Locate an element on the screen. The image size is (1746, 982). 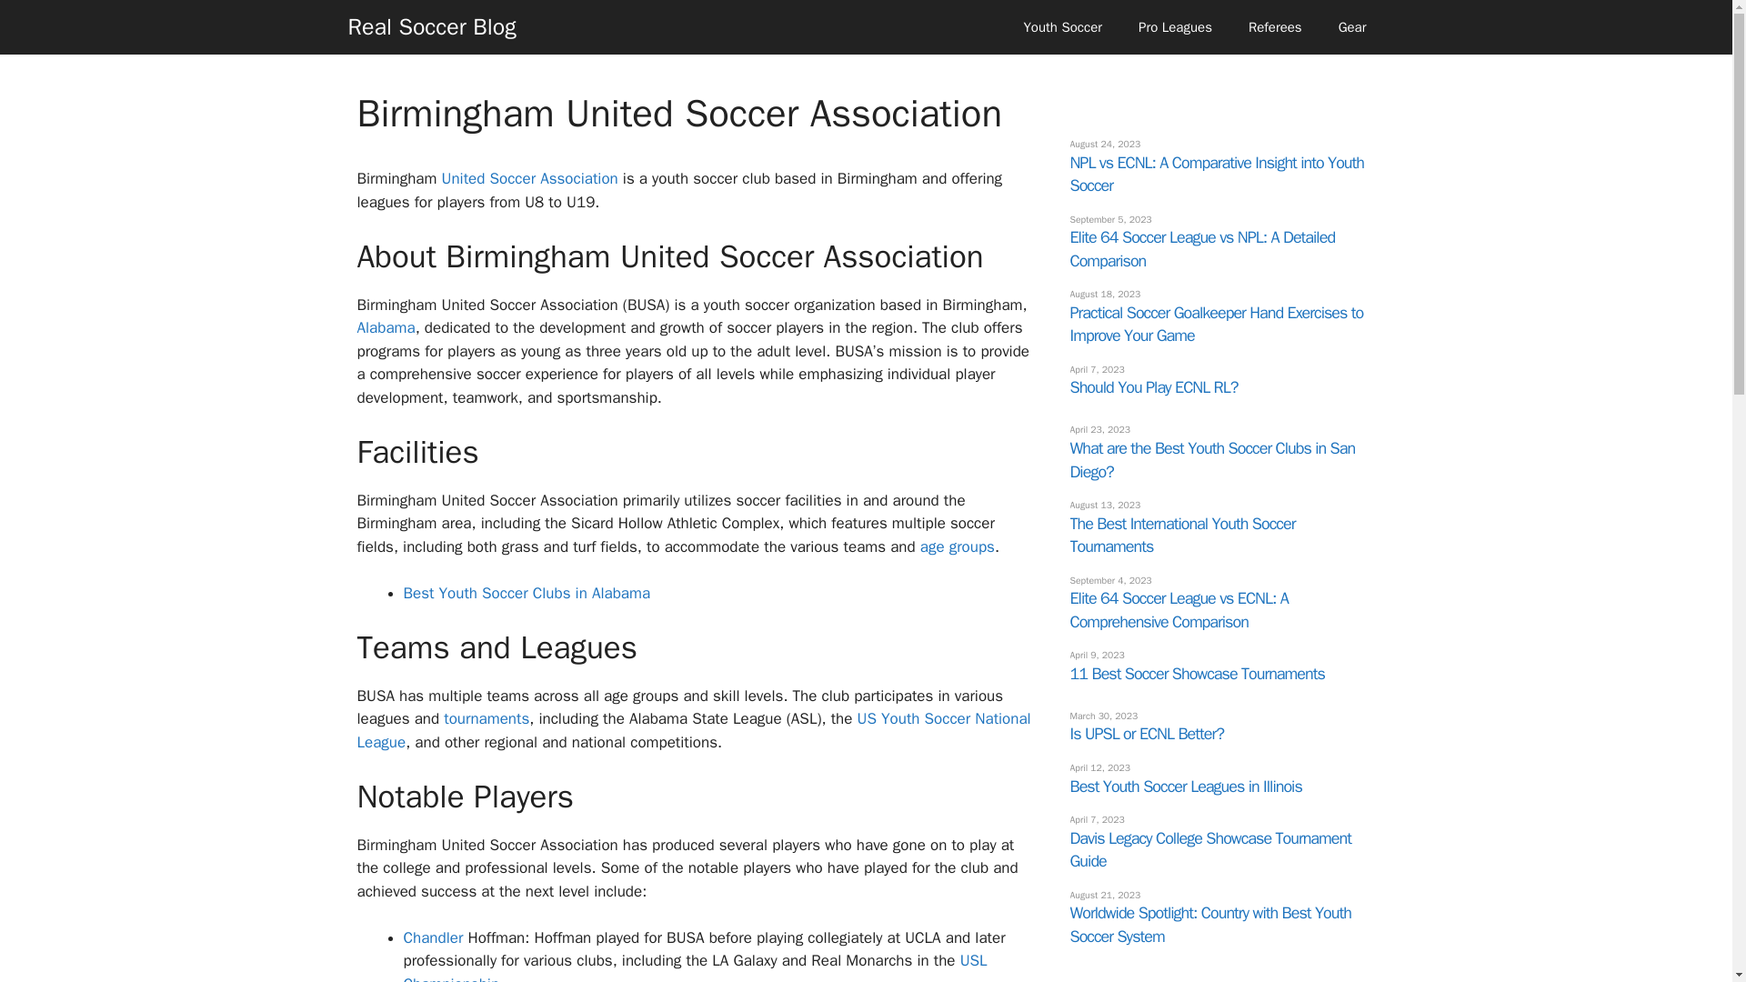
US Youth Soccer National League is located at coordinates (693, 730).